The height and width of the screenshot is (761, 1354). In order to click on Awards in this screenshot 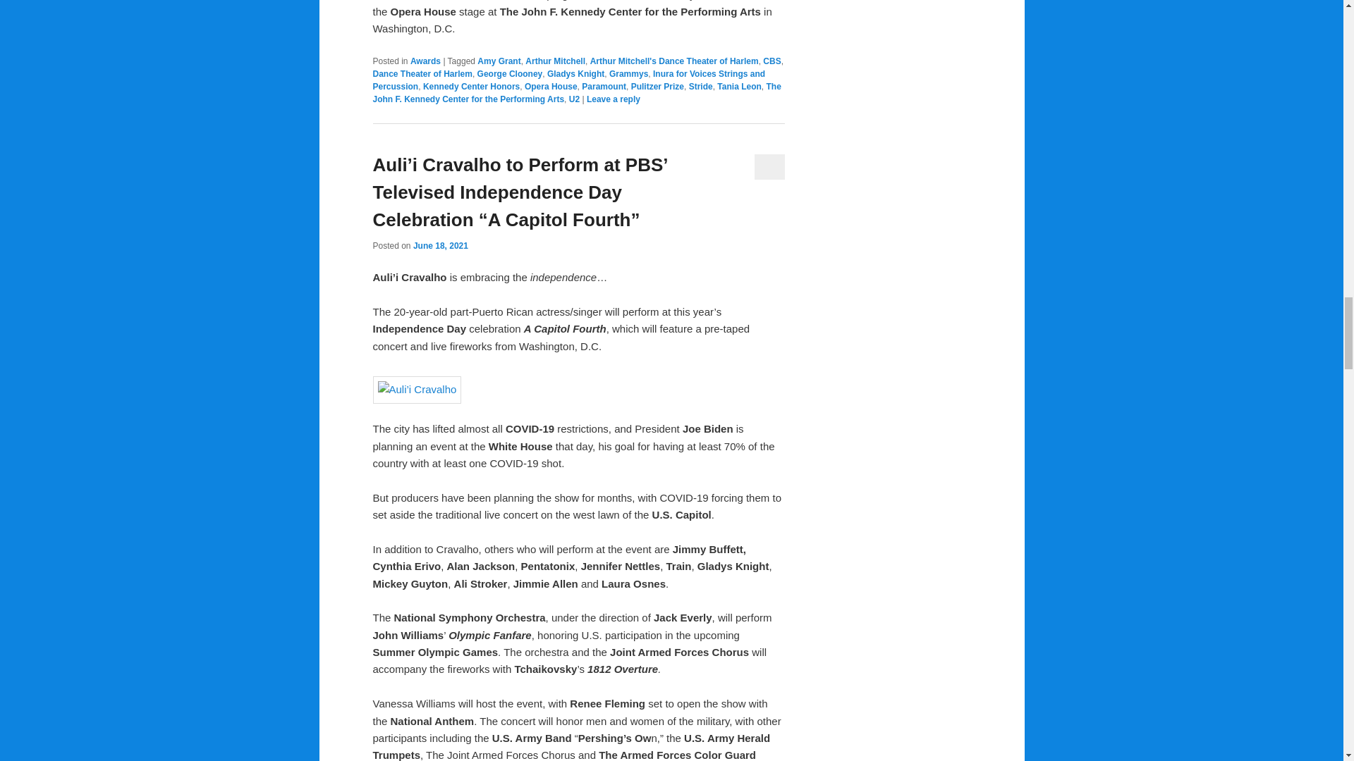, I will do `click(425, 61)`.